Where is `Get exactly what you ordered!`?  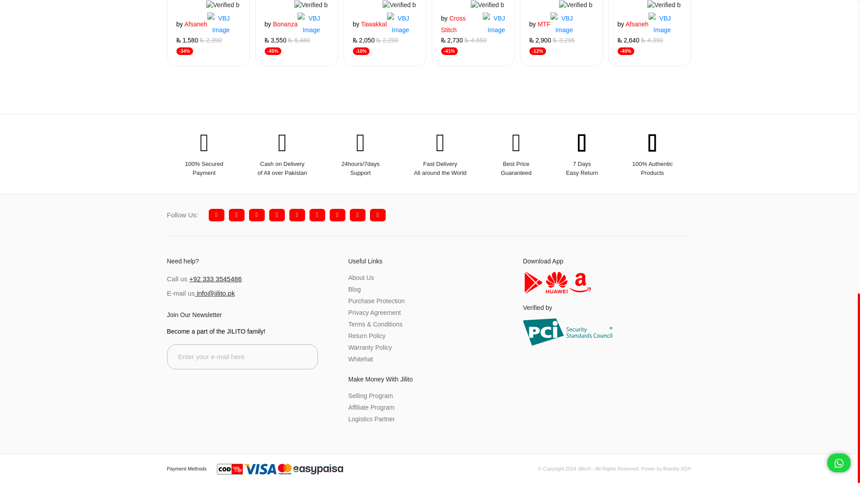
Get exactly what you ordered! is located at coordinates (218, 24).